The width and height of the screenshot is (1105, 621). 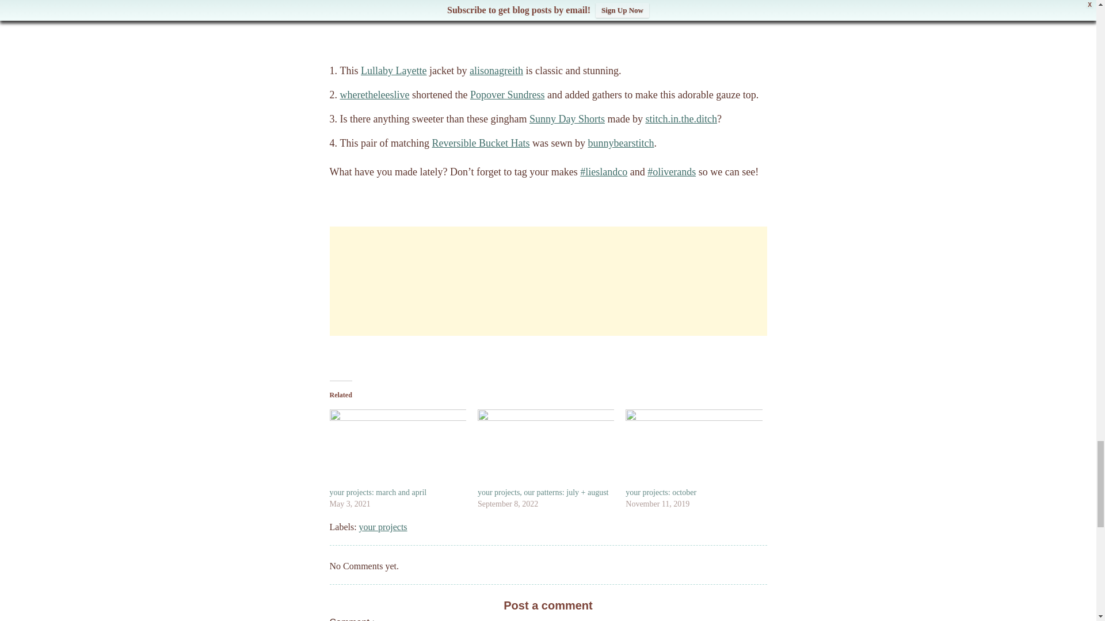 What do you see at coordinates (694, 447) in the screenshot?
I see `your projects: october` at bounding box center [694, 447].